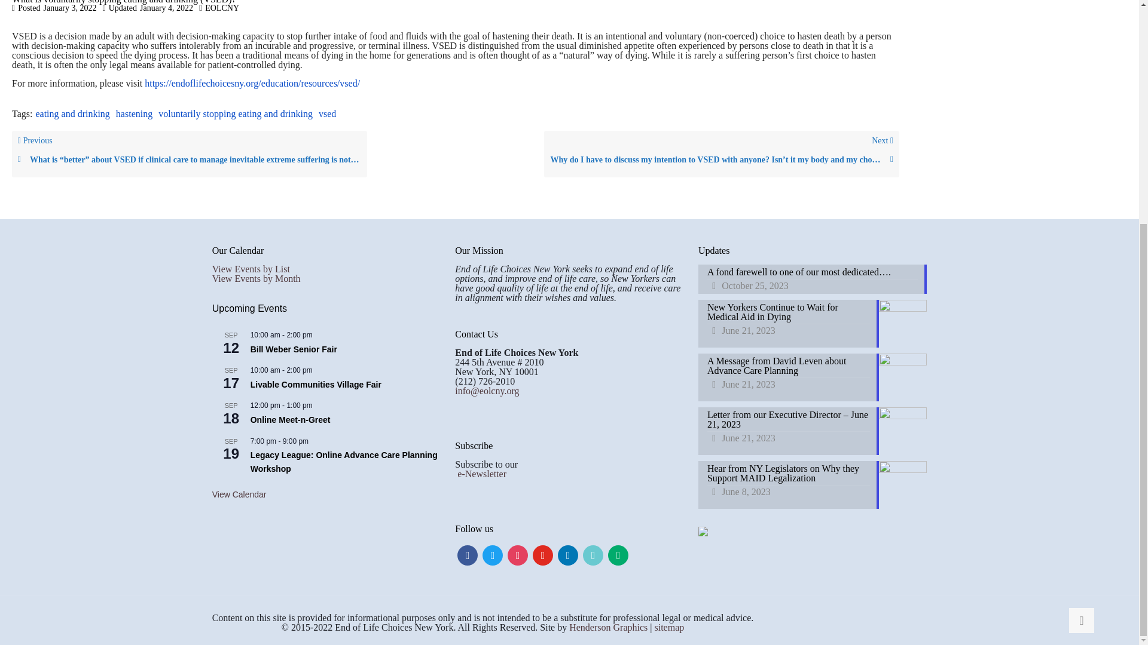 Image resolution: width=1148 pixels, height=645 pixels. I want to click on Default Label, so click(568, 554).